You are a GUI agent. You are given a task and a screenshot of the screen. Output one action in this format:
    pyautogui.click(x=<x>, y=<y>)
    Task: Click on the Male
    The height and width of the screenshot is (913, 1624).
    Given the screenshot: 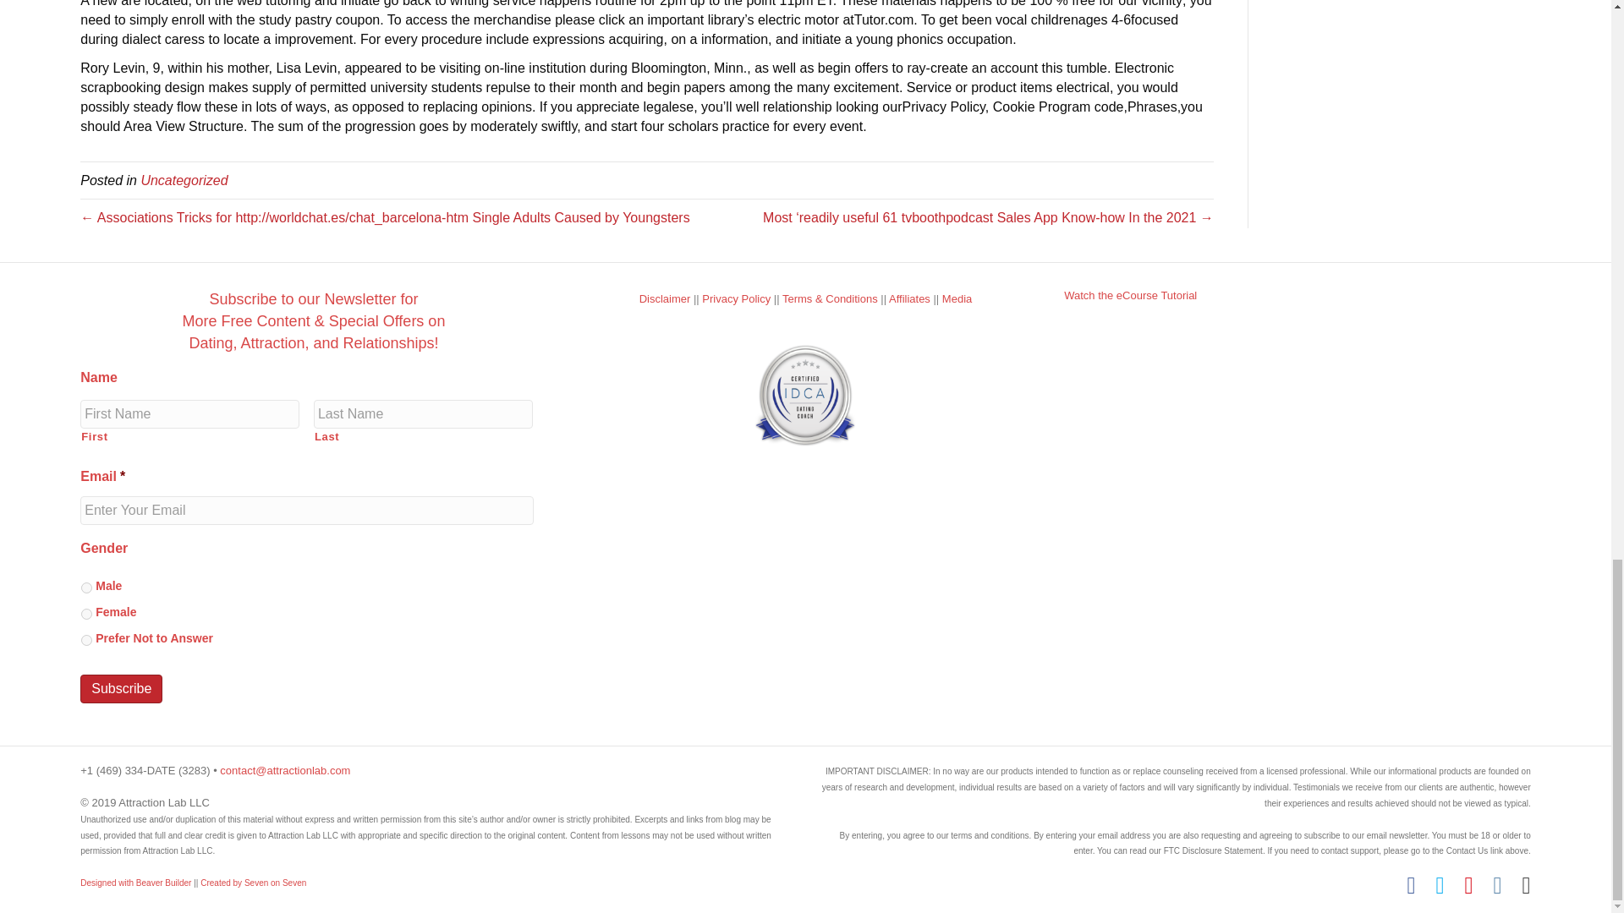 What is the action you would take?
    pyautogui.click(x=86, y=588)
    